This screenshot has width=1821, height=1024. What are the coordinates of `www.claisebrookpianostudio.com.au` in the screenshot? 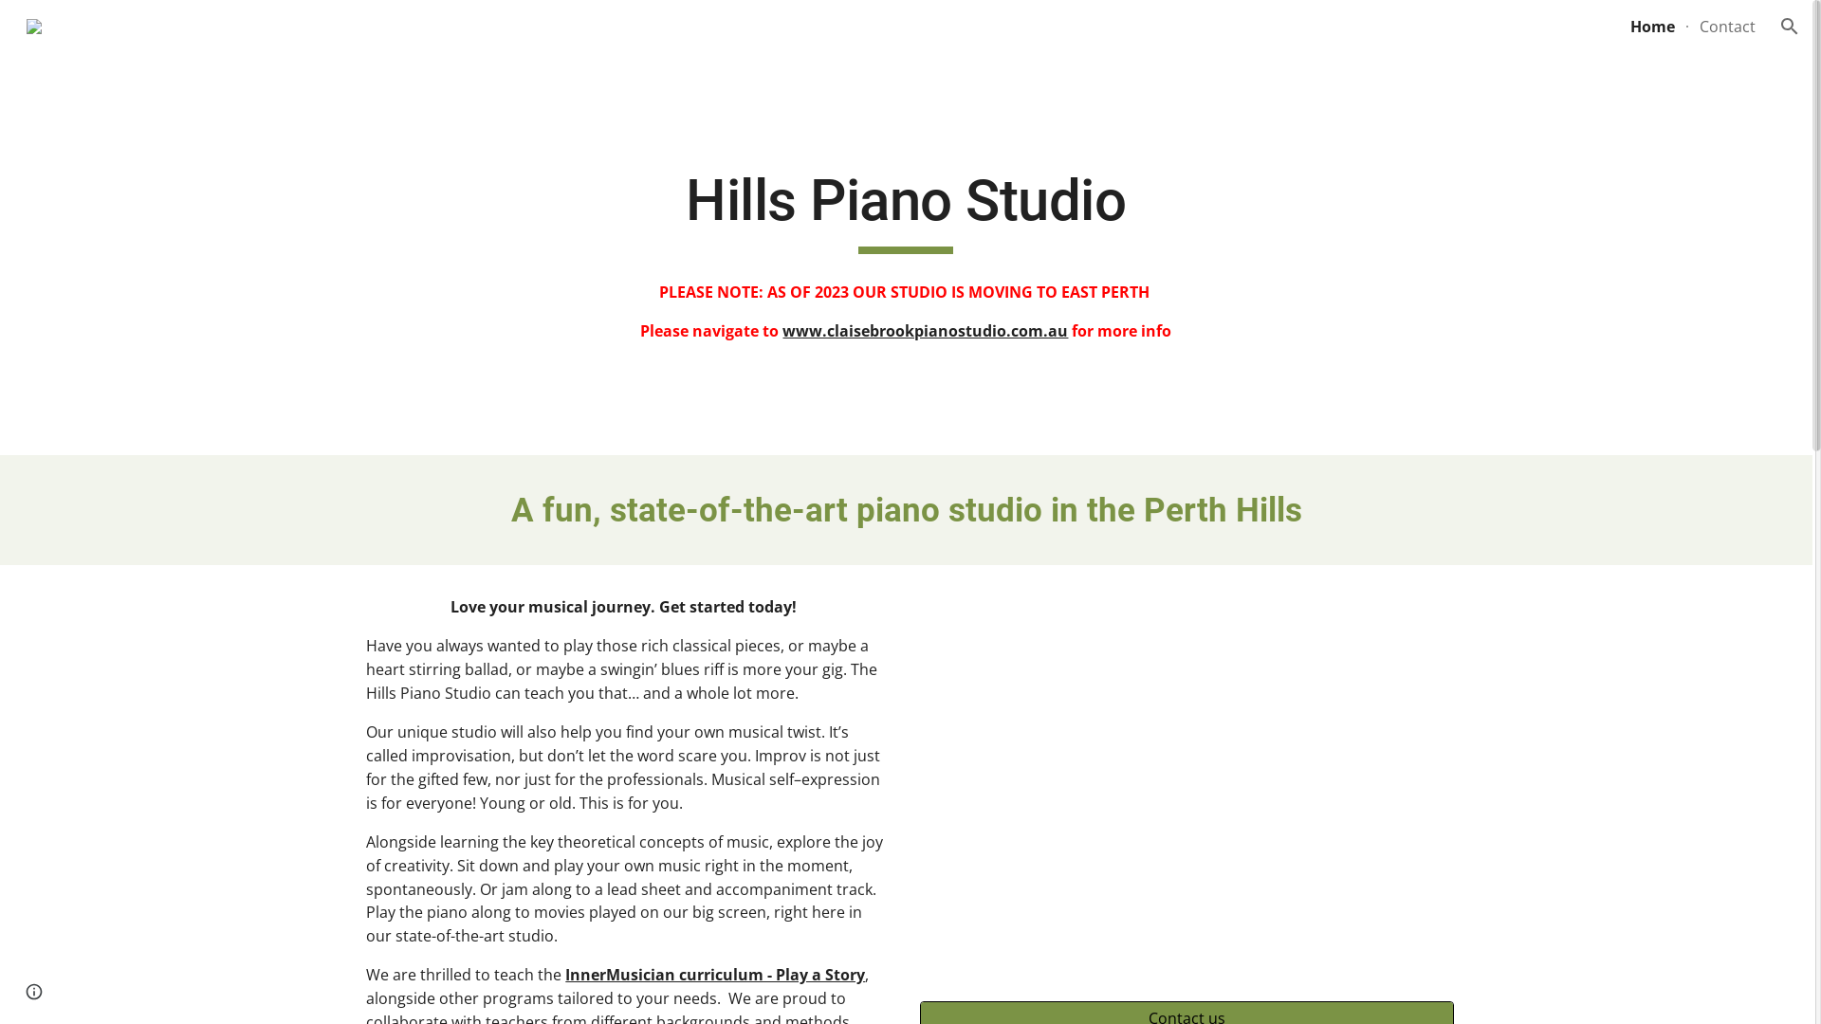 It's located at (926, 331).